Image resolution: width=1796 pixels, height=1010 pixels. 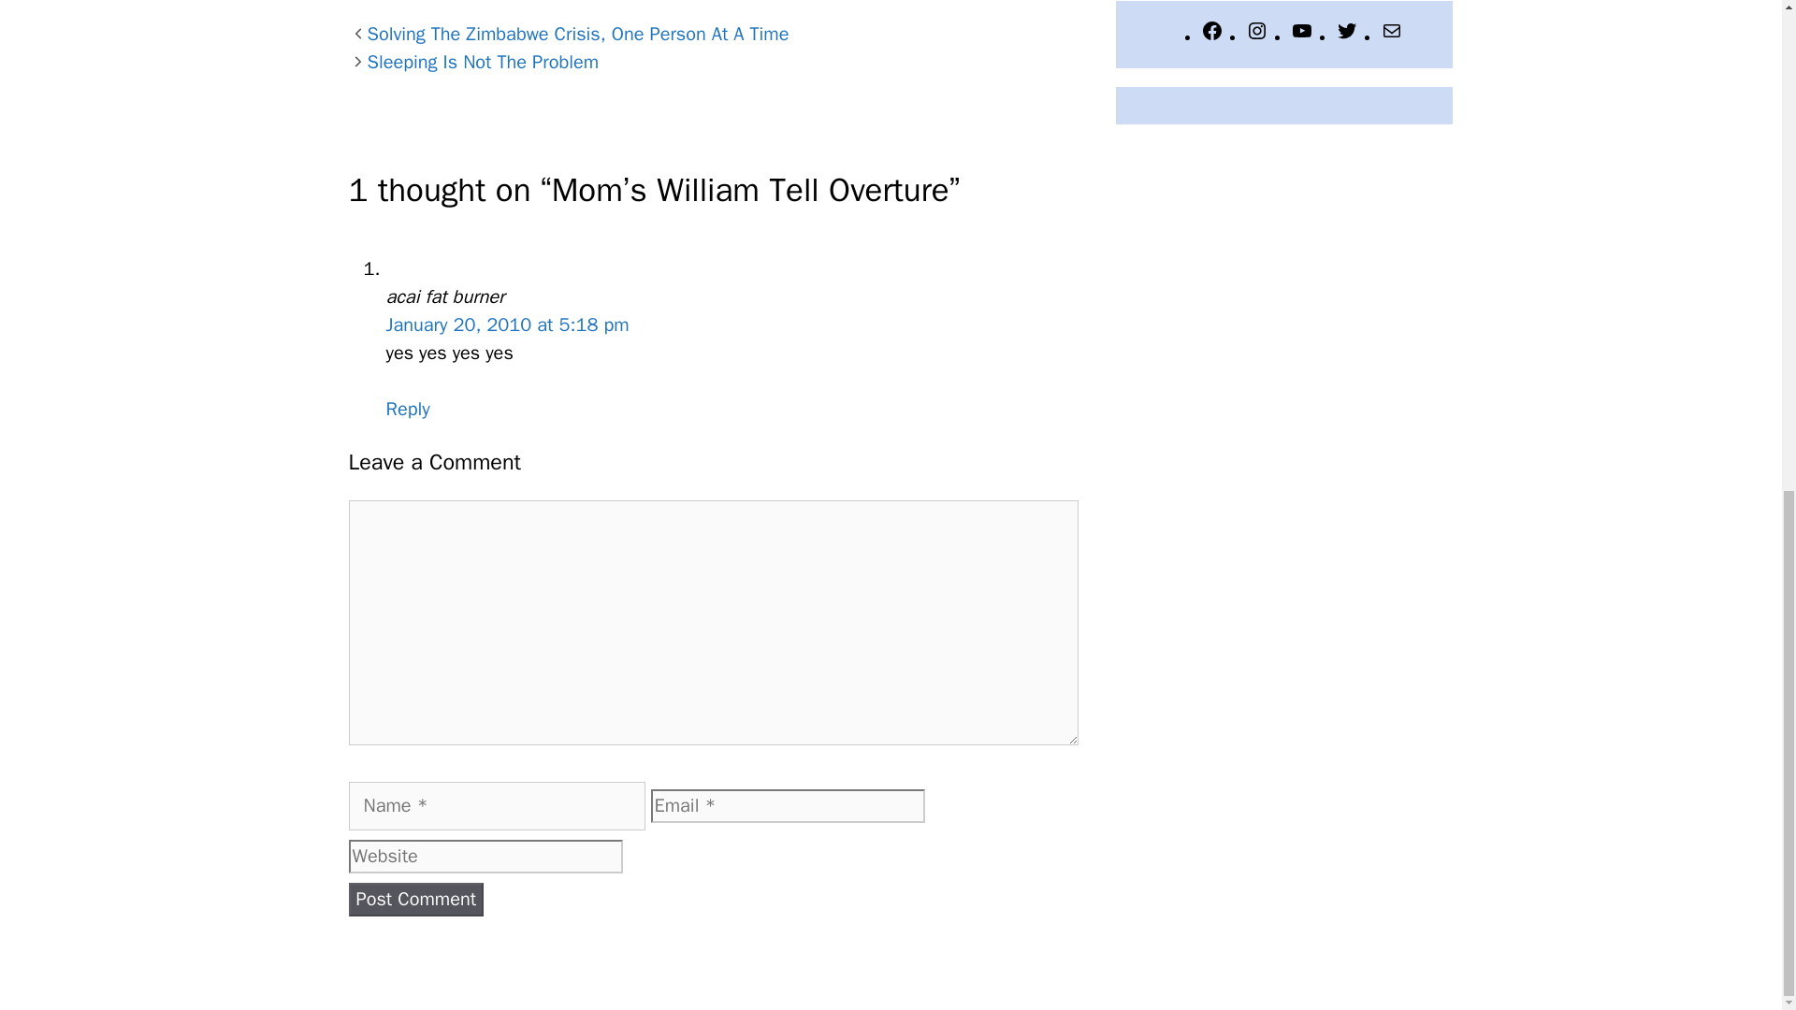 What do you see at coordinates (576, 34) in the screenshot?
I see `Solving The Zimbabwe Crisis, One Person At A Time` at bounding box center [576, 34].